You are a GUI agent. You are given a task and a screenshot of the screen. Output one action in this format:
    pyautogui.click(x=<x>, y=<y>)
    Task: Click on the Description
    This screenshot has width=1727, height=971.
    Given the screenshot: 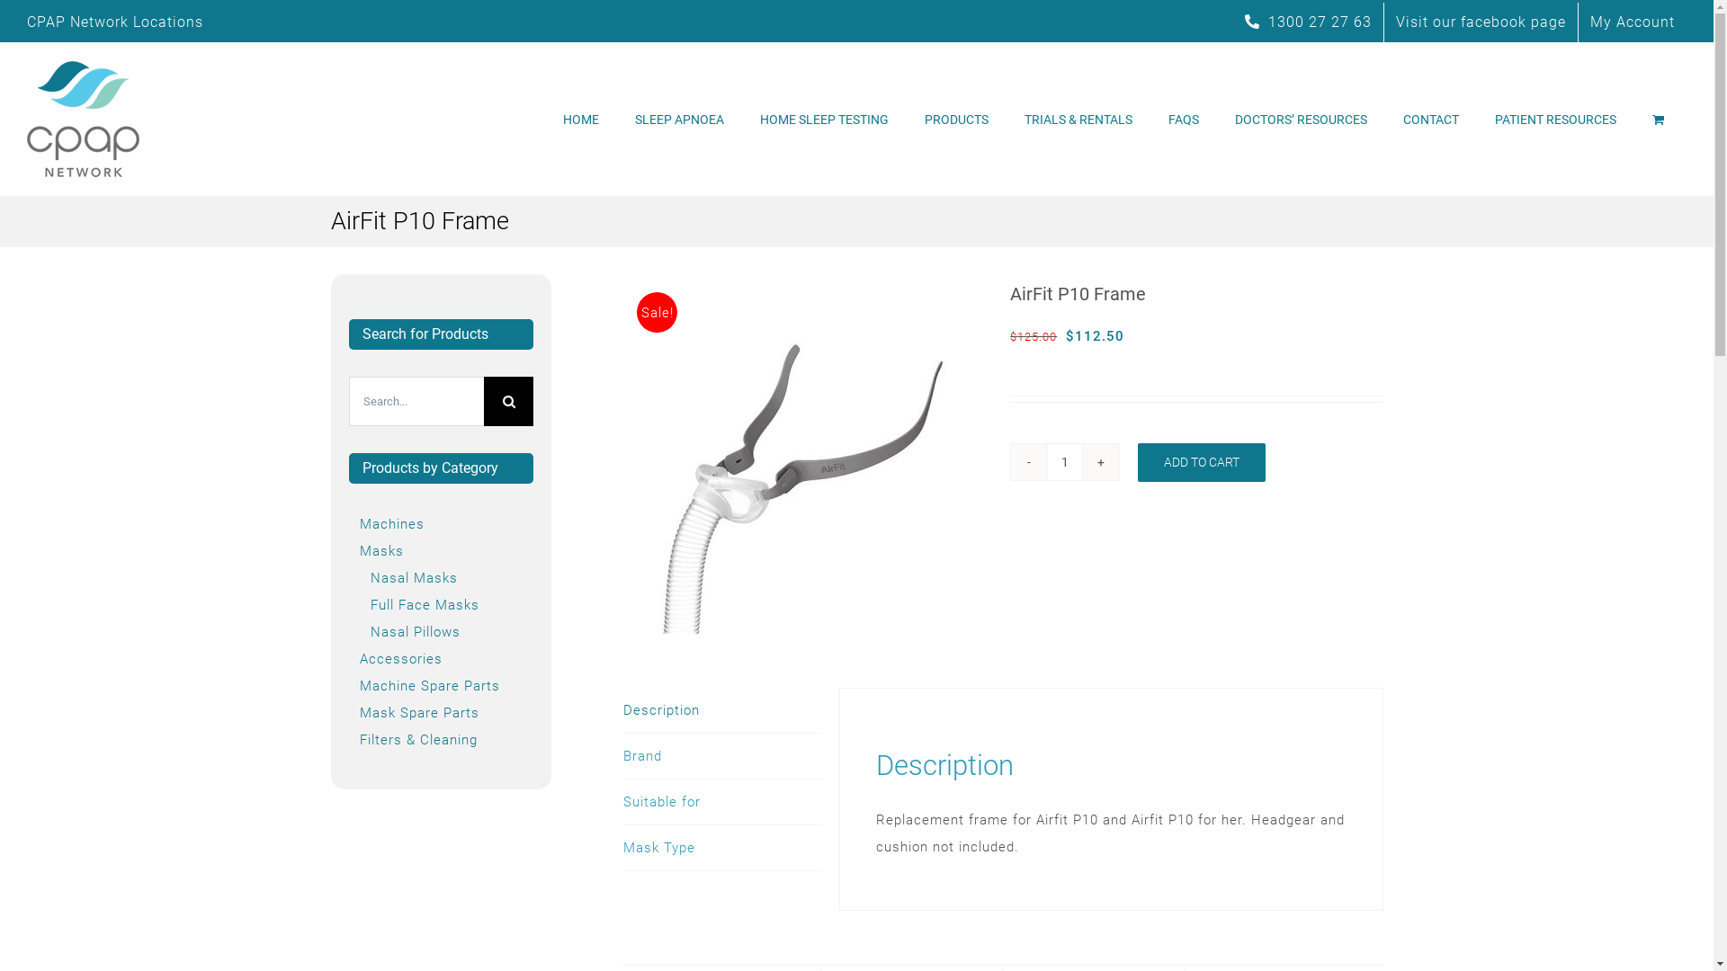 What is the action you would take?
    pyautogui.click(x=722, y=710)
    